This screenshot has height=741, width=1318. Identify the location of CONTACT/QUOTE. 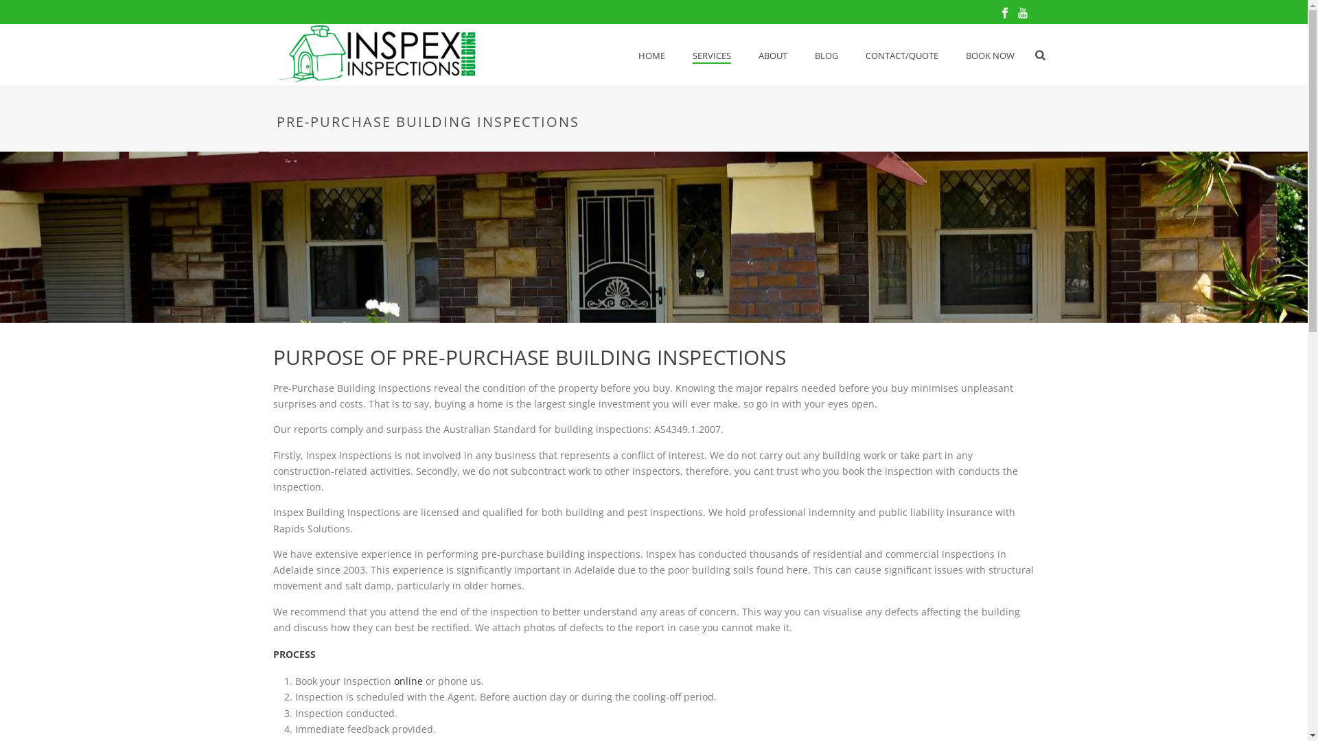
(902, 56).